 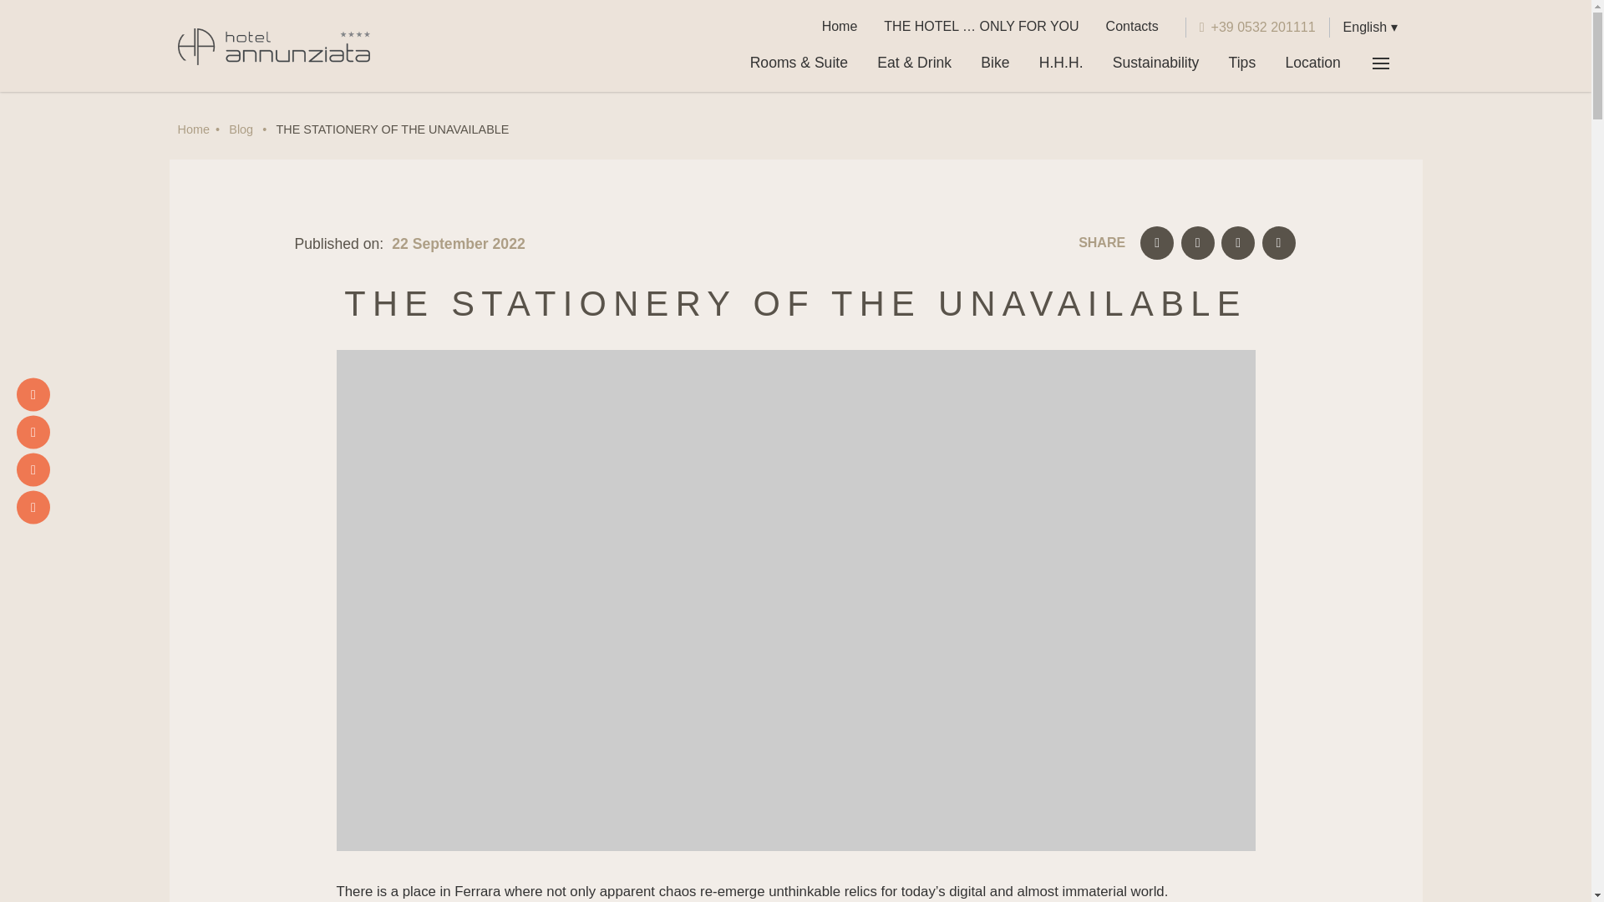 What do you see at coordinates (1132, 27) in the screenshot?
I see `Contacts` at bounding box center [1132, 27].